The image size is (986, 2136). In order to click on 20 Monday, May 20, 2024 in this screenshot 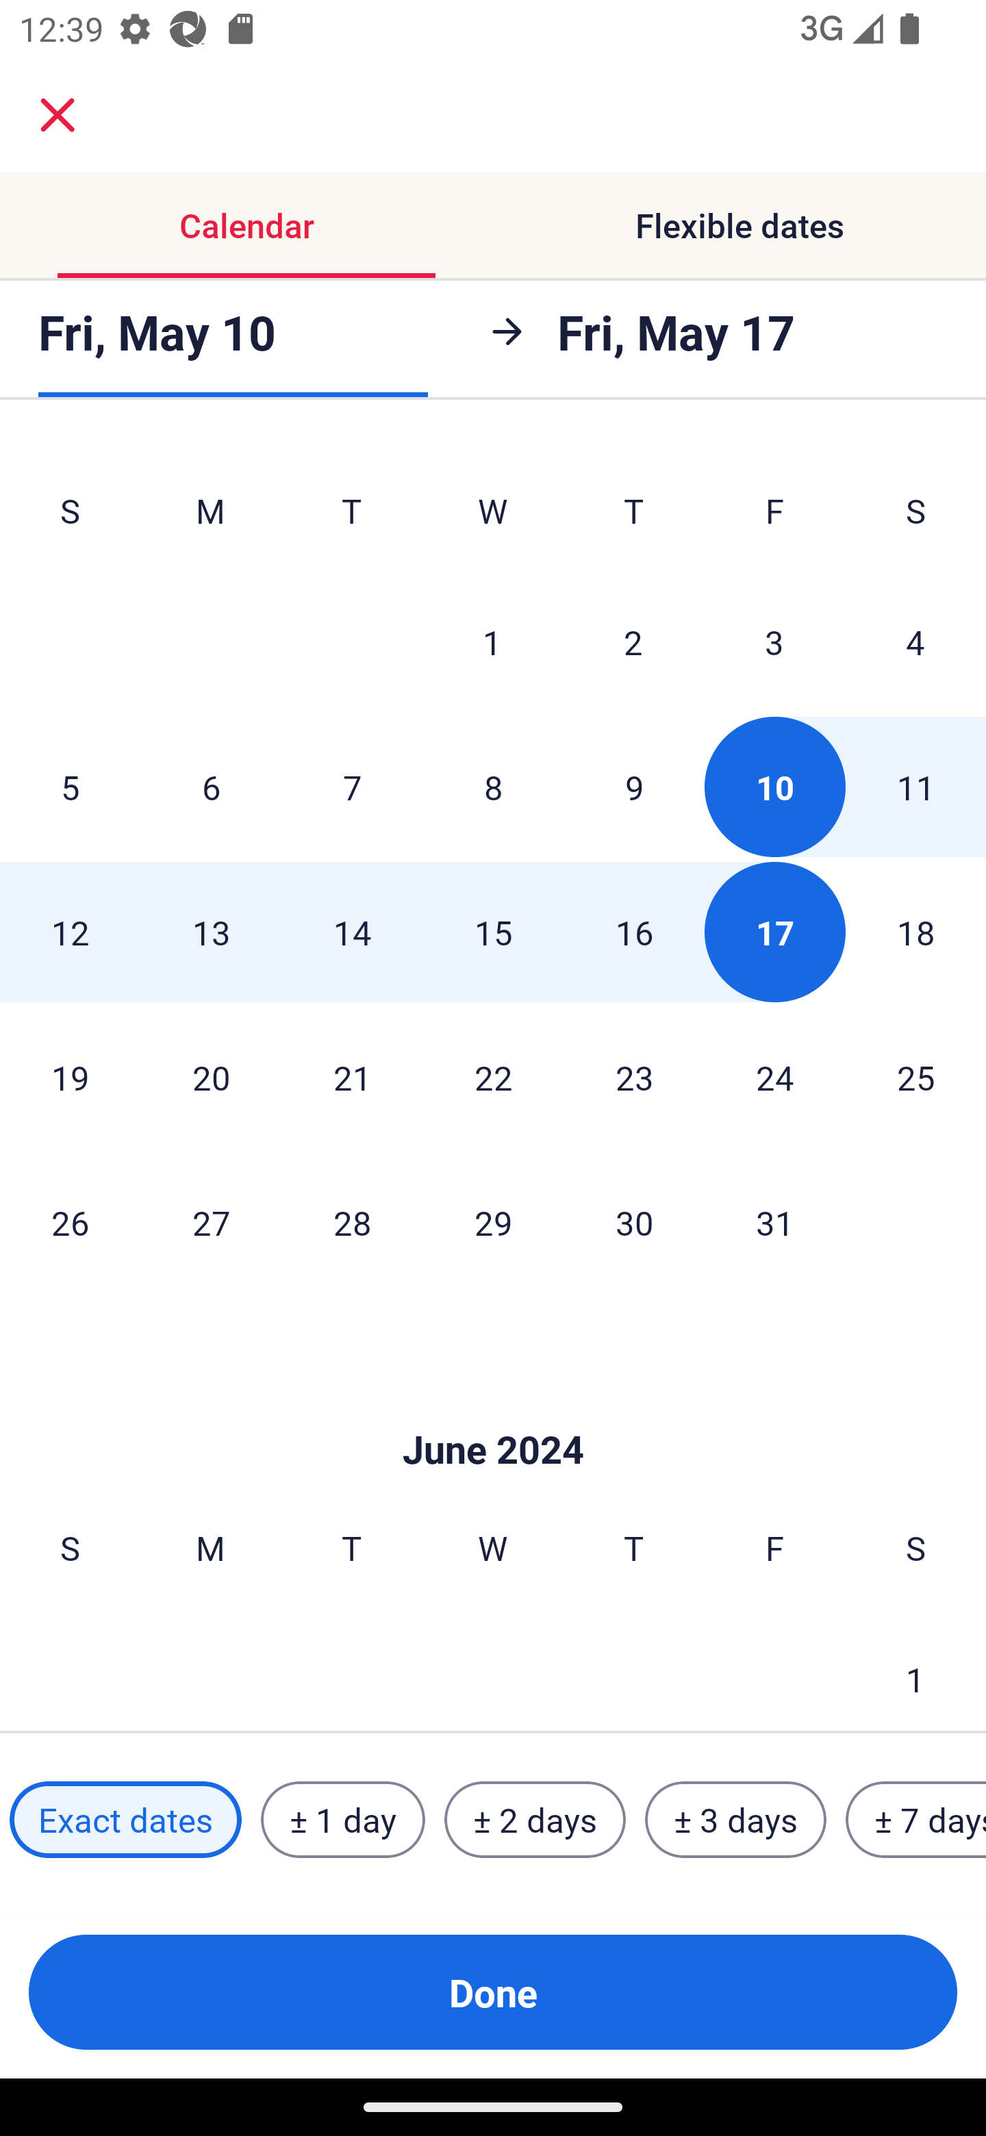, I will do `click(211, 1076)`.